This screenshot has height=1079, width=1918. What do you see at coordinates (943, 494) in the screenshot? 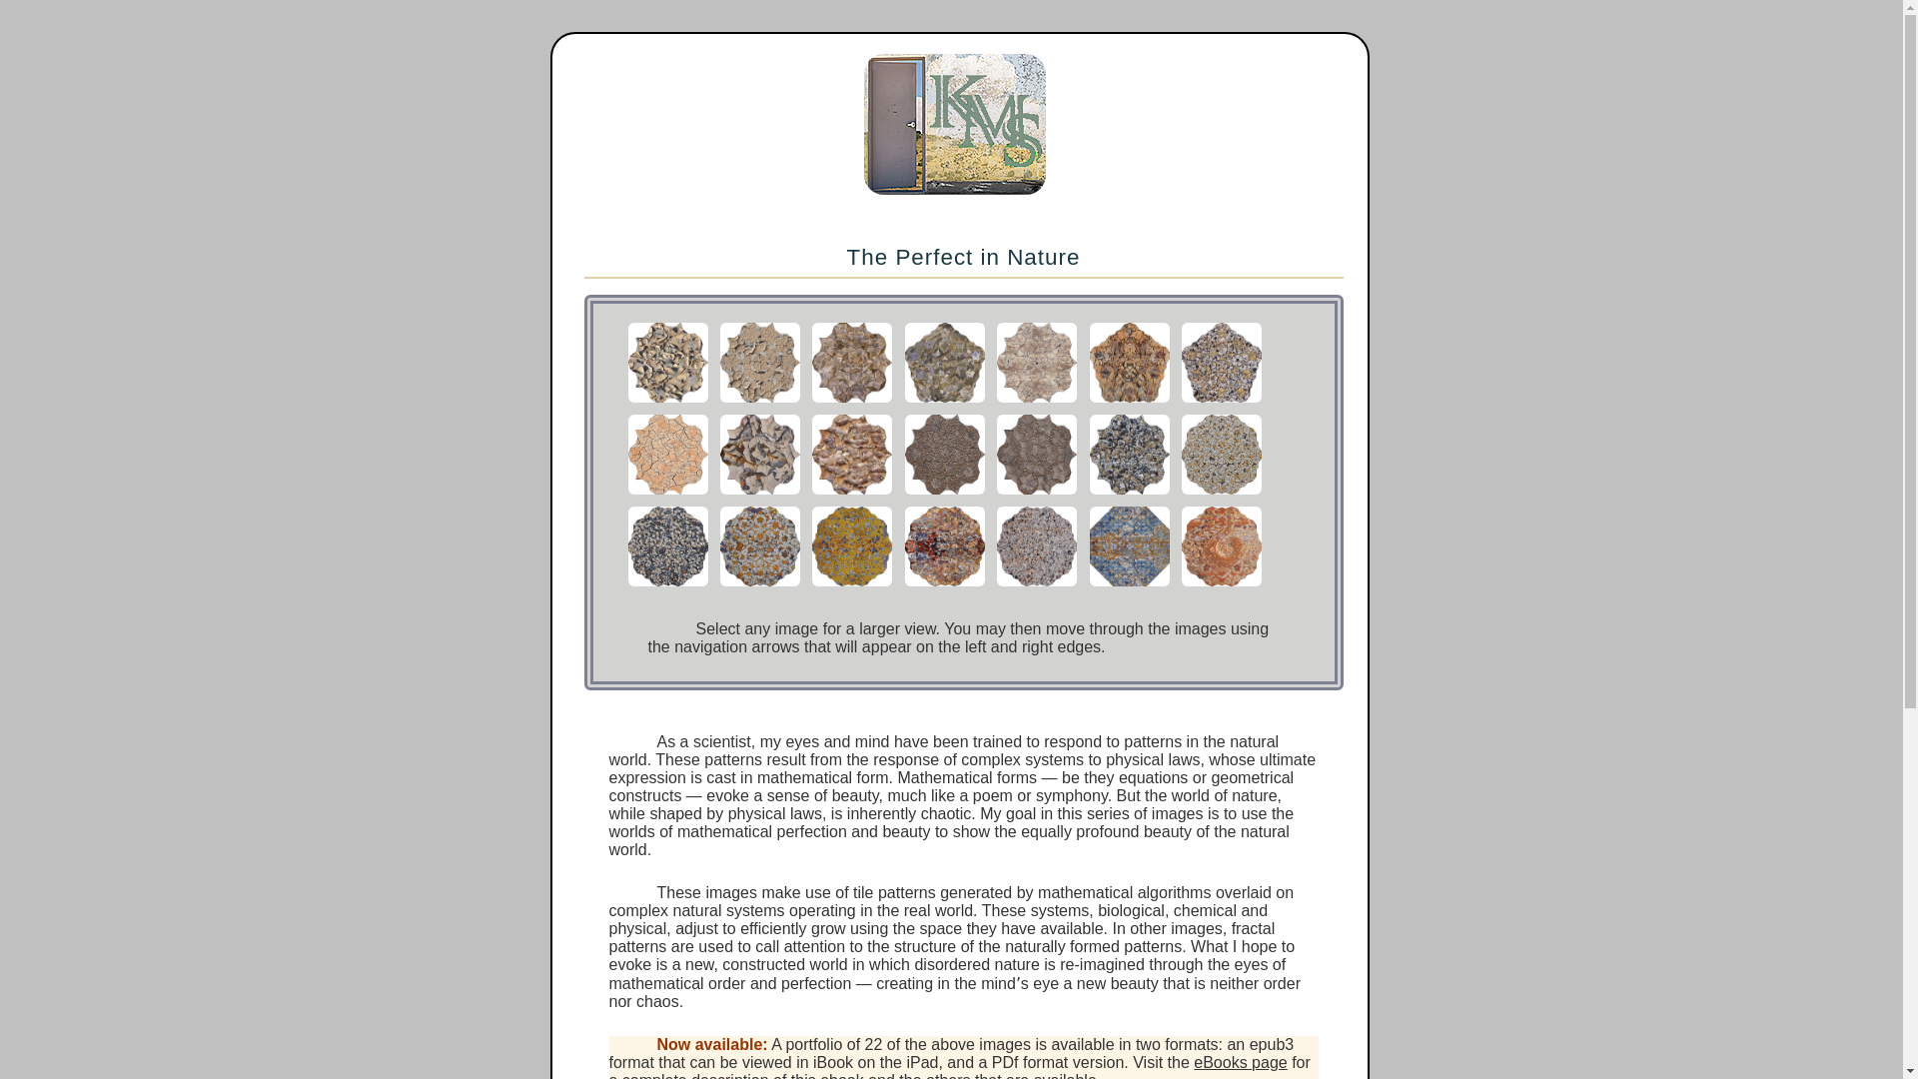
I see `Infinite Star - Tracks, Clam Beach, CA` at bounding box center [943, 494].